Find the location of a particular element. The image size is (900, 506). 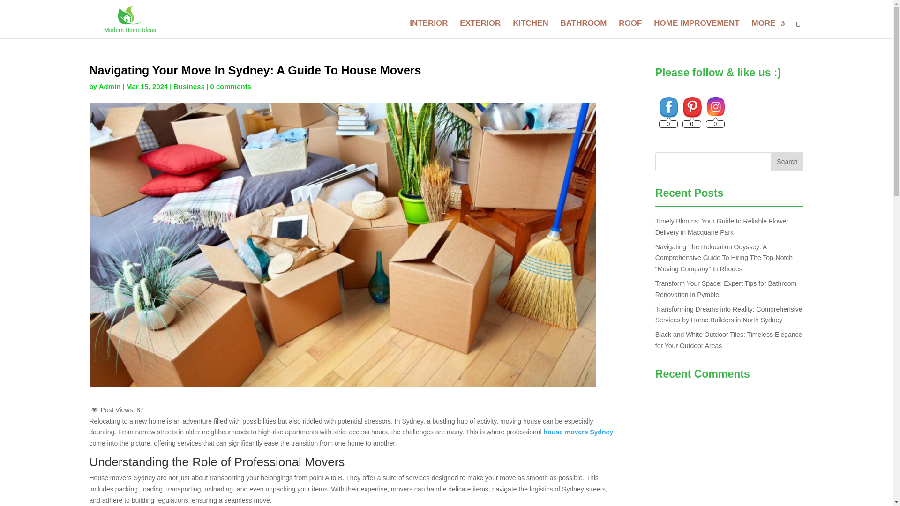

ROOF is located at coordinates (630, 29).